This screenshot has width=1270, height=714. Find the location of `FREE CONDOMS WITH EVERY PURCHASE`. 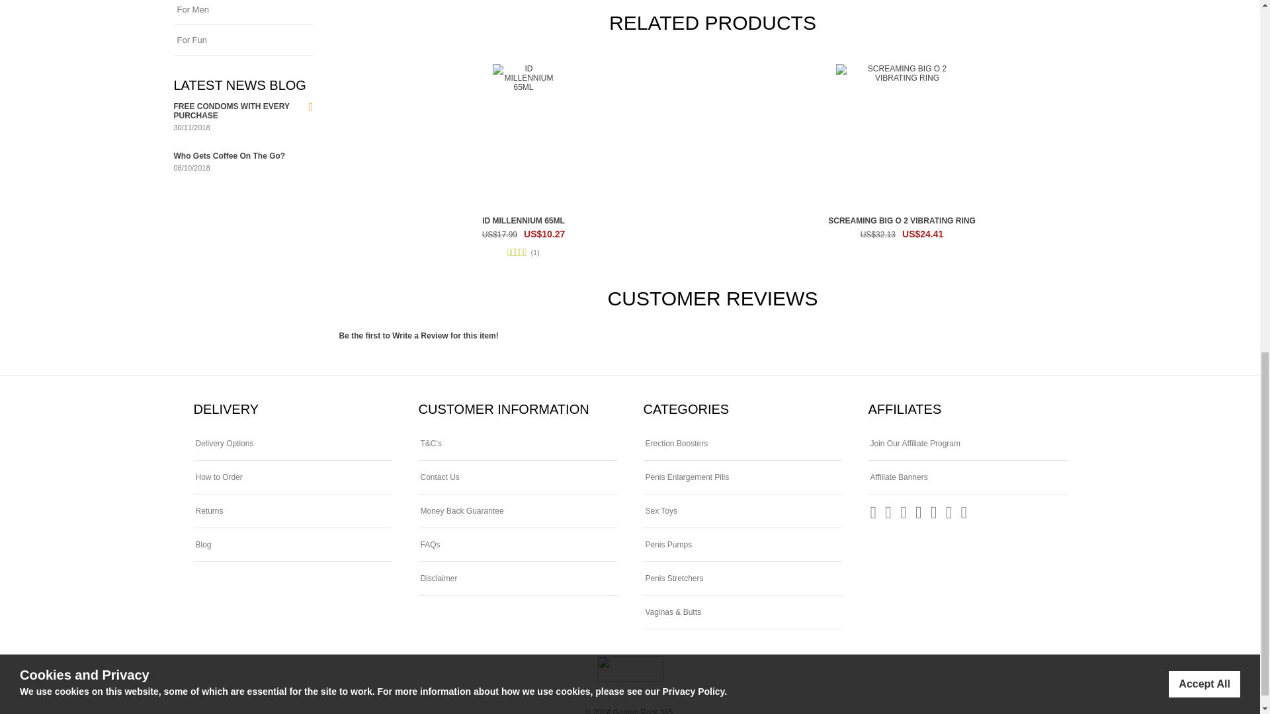

FREE CONDOMS WITH EVERY PURCHASE is located at coordinates (231, 111).